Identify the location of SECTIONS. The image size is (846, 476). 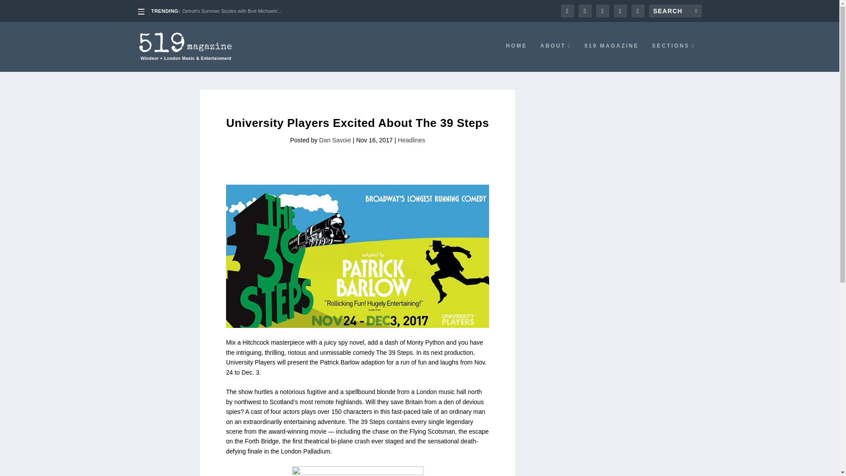
(674, 57).